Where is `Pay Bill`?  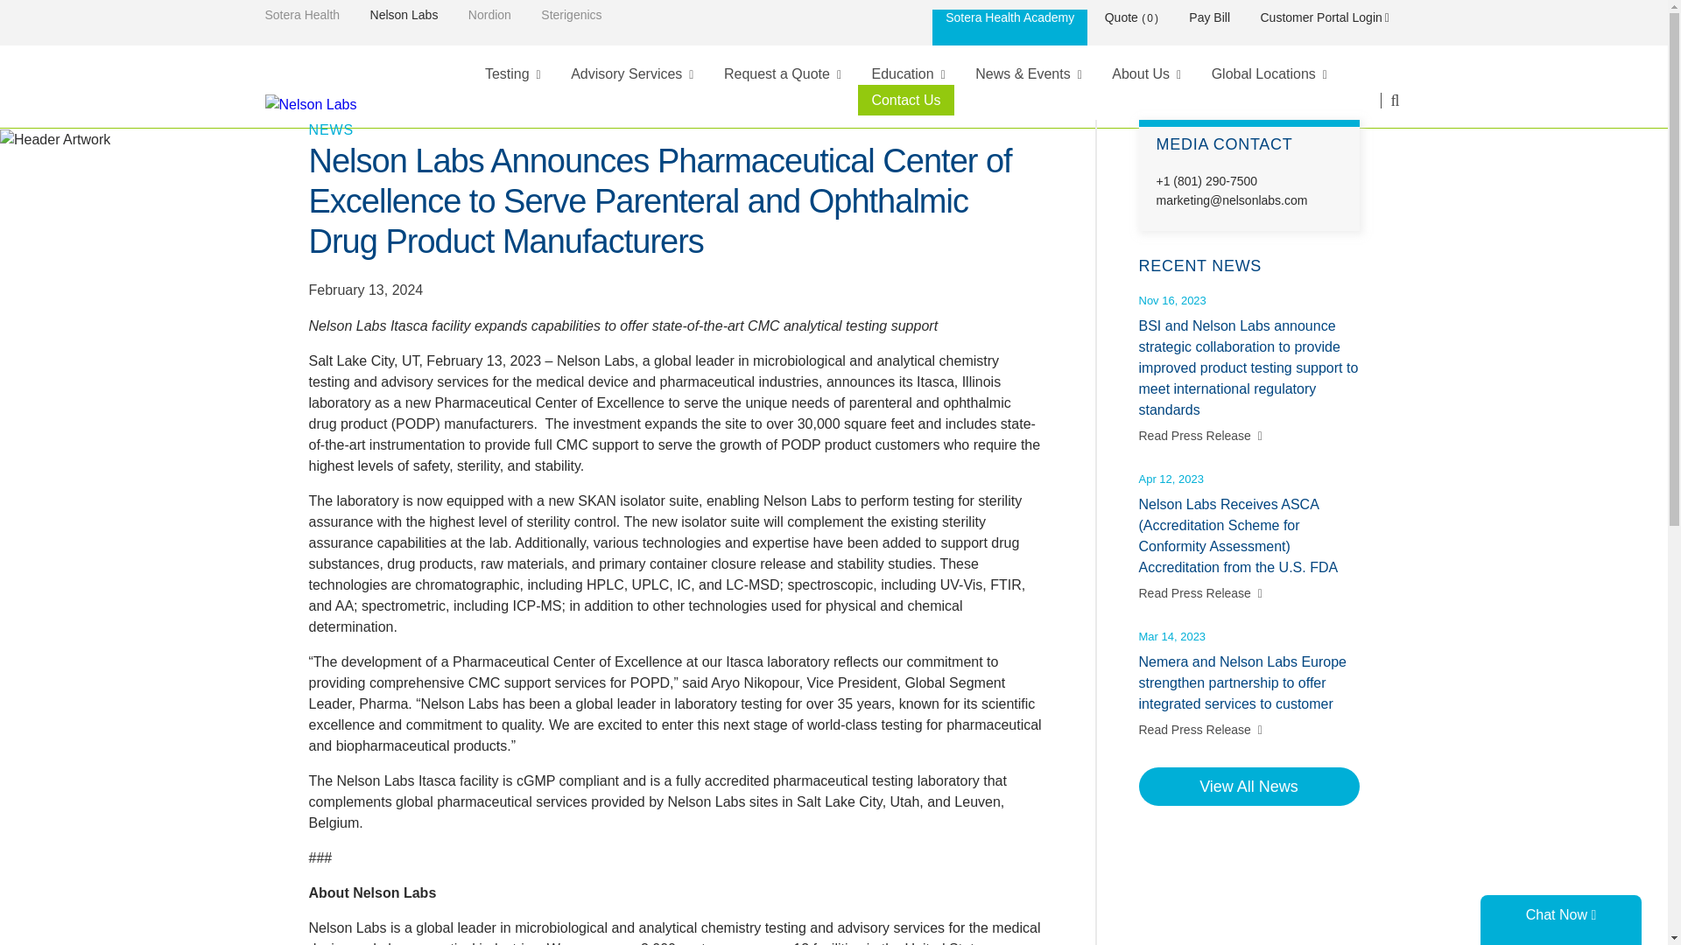
Pay Bill is located at coordinates (1209, 17).